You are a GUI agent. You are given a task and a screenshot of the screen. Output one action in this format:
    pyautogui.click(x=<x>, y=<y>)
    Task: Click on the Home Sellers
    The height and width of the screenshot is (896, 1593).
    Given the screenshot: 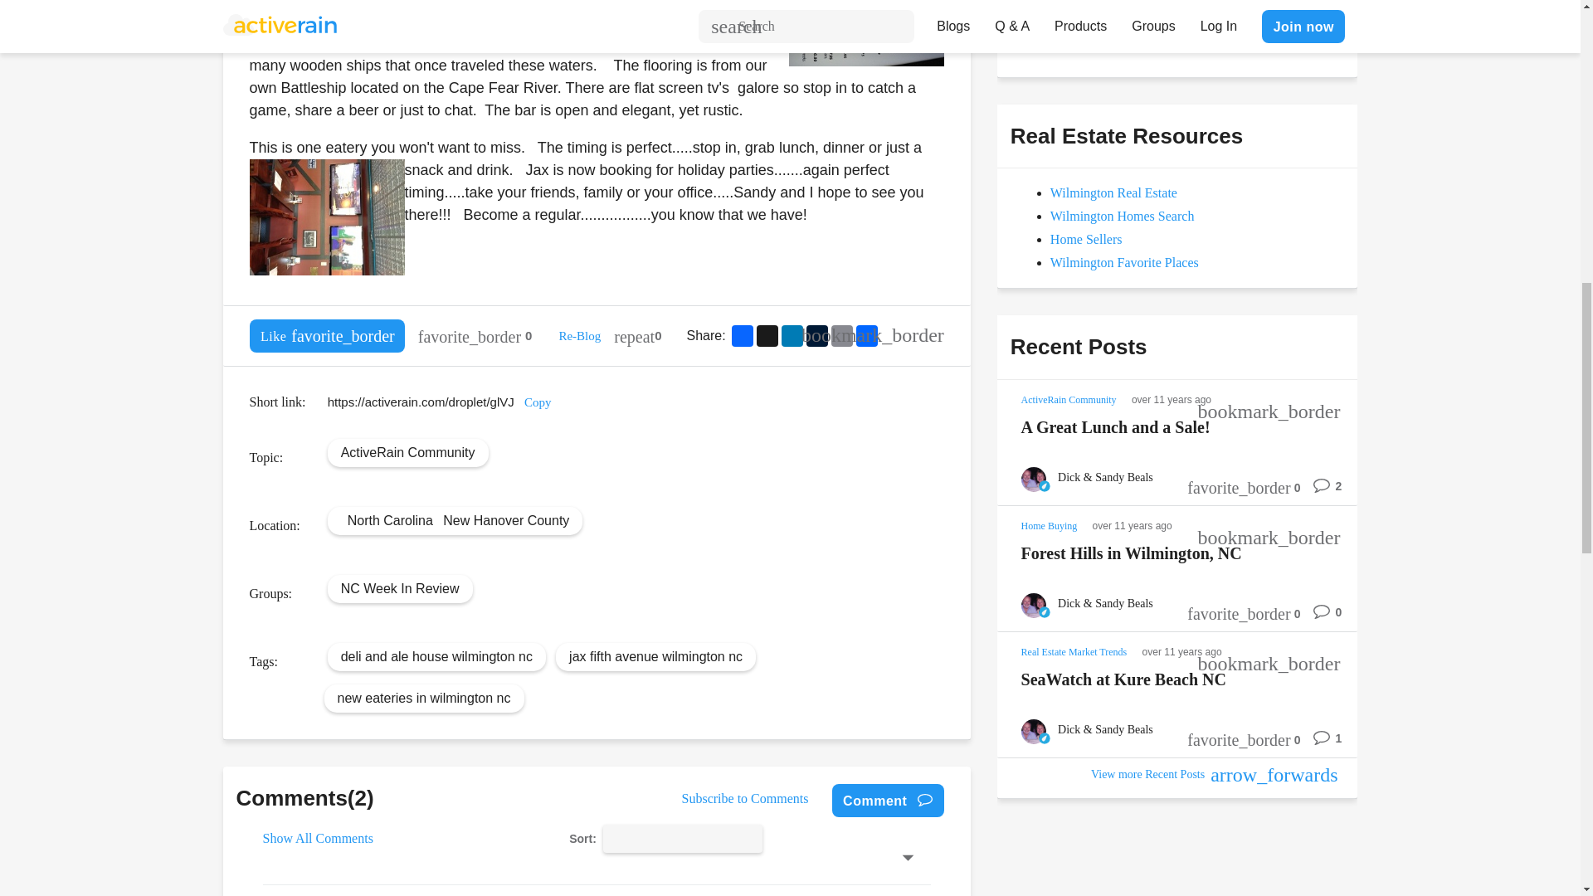 What is the action you would take?
    pyautogui.click(x=1086, y=239)
    